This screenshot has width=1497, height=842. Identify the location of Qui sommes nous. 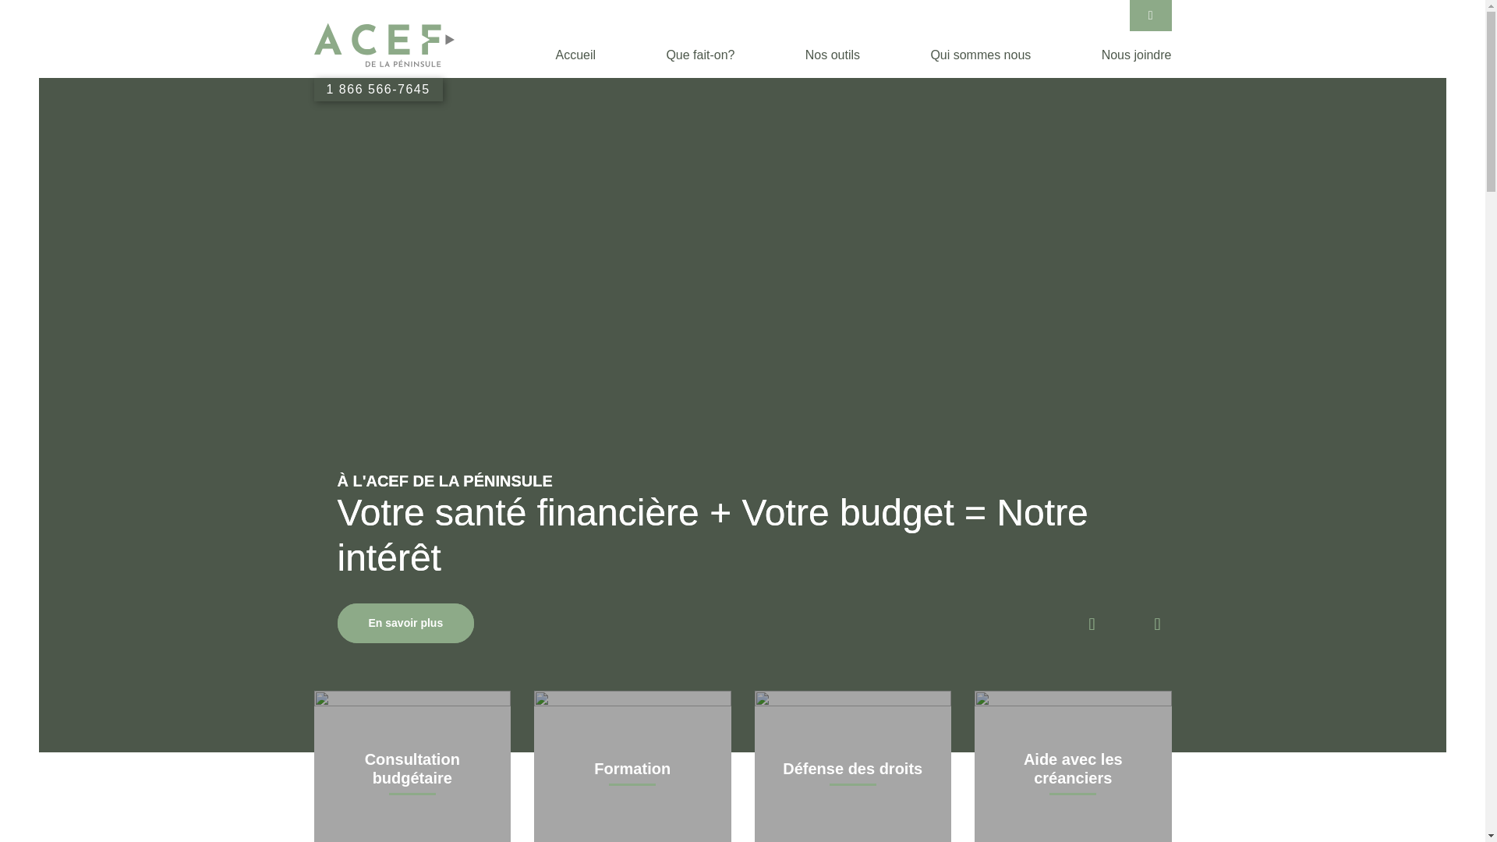
(981, 55).